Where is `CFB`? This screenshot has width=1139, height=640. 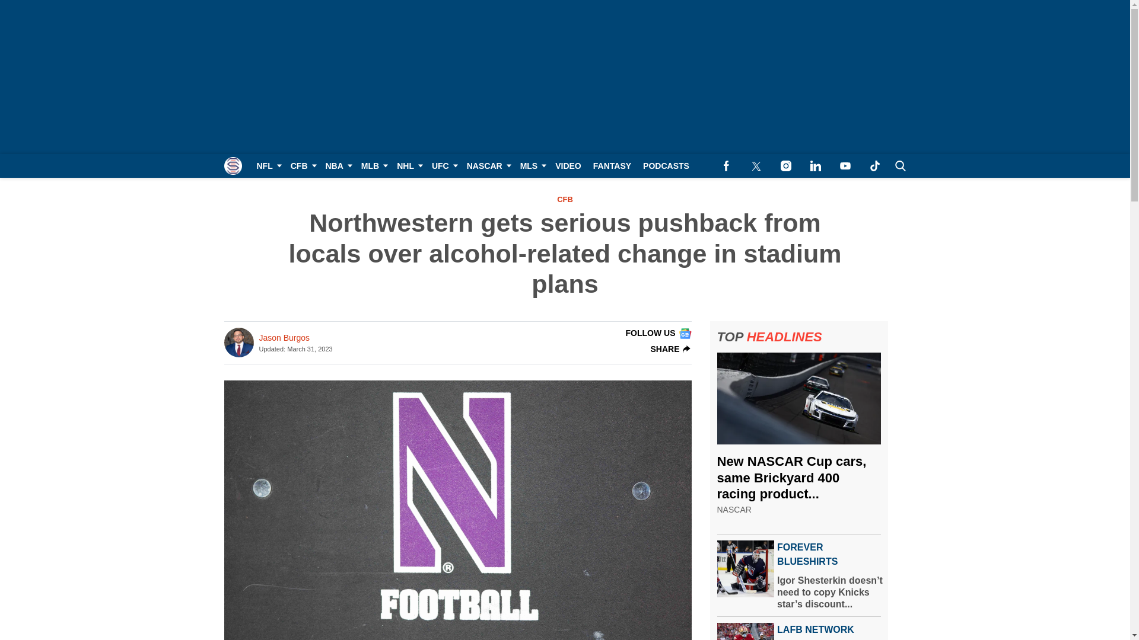
CFB is located at coordinates (303, 166).